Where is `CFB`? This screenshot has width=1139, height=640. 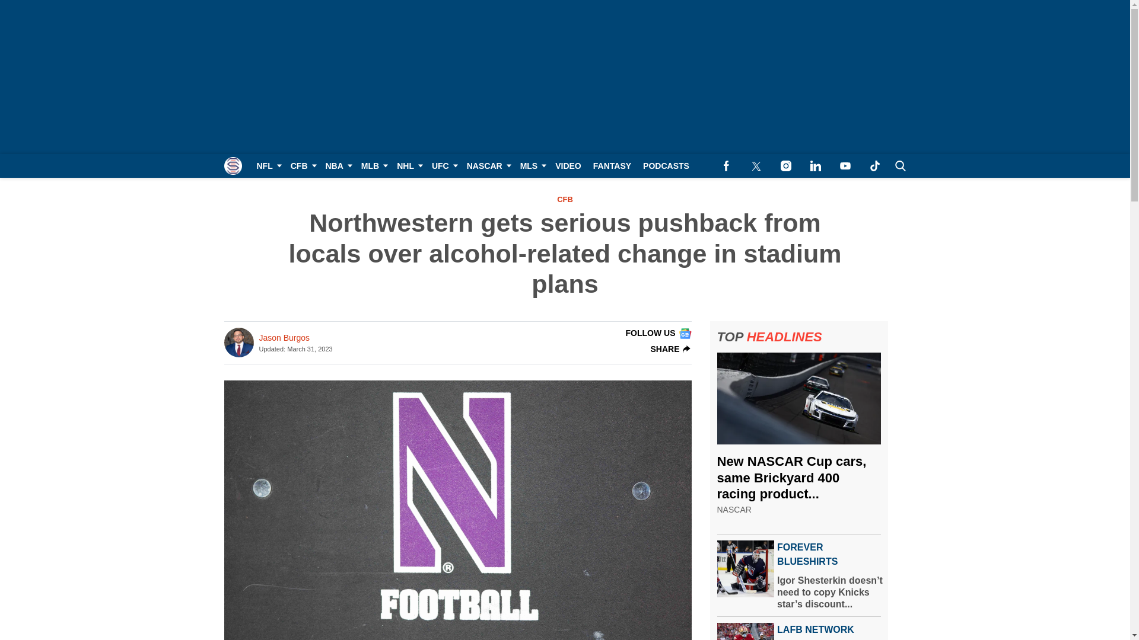
CFB is located at coordinates (303, 166).